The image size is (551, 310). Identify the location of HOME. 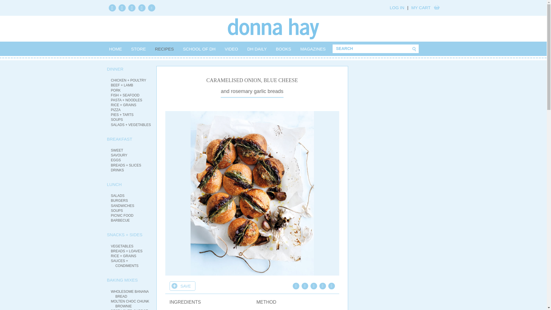
(115, 49).